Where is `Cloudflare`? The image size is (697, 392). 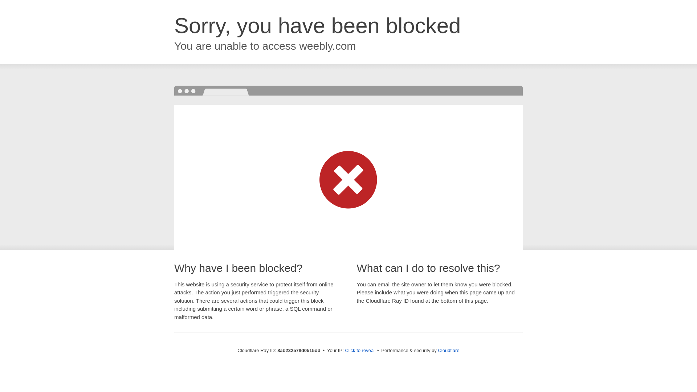 Cloudflare is located at coordinates (448, 350).